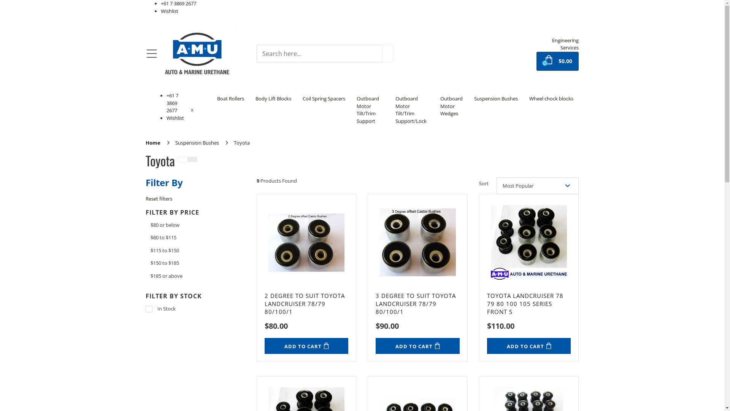 Image resolution: width=730 pixels, height=411 pixels. I want to click on 3 DEGREE TO SUIT TOYOTA LANDCRUISER 78/79 80/100/1, so click(417, 303).